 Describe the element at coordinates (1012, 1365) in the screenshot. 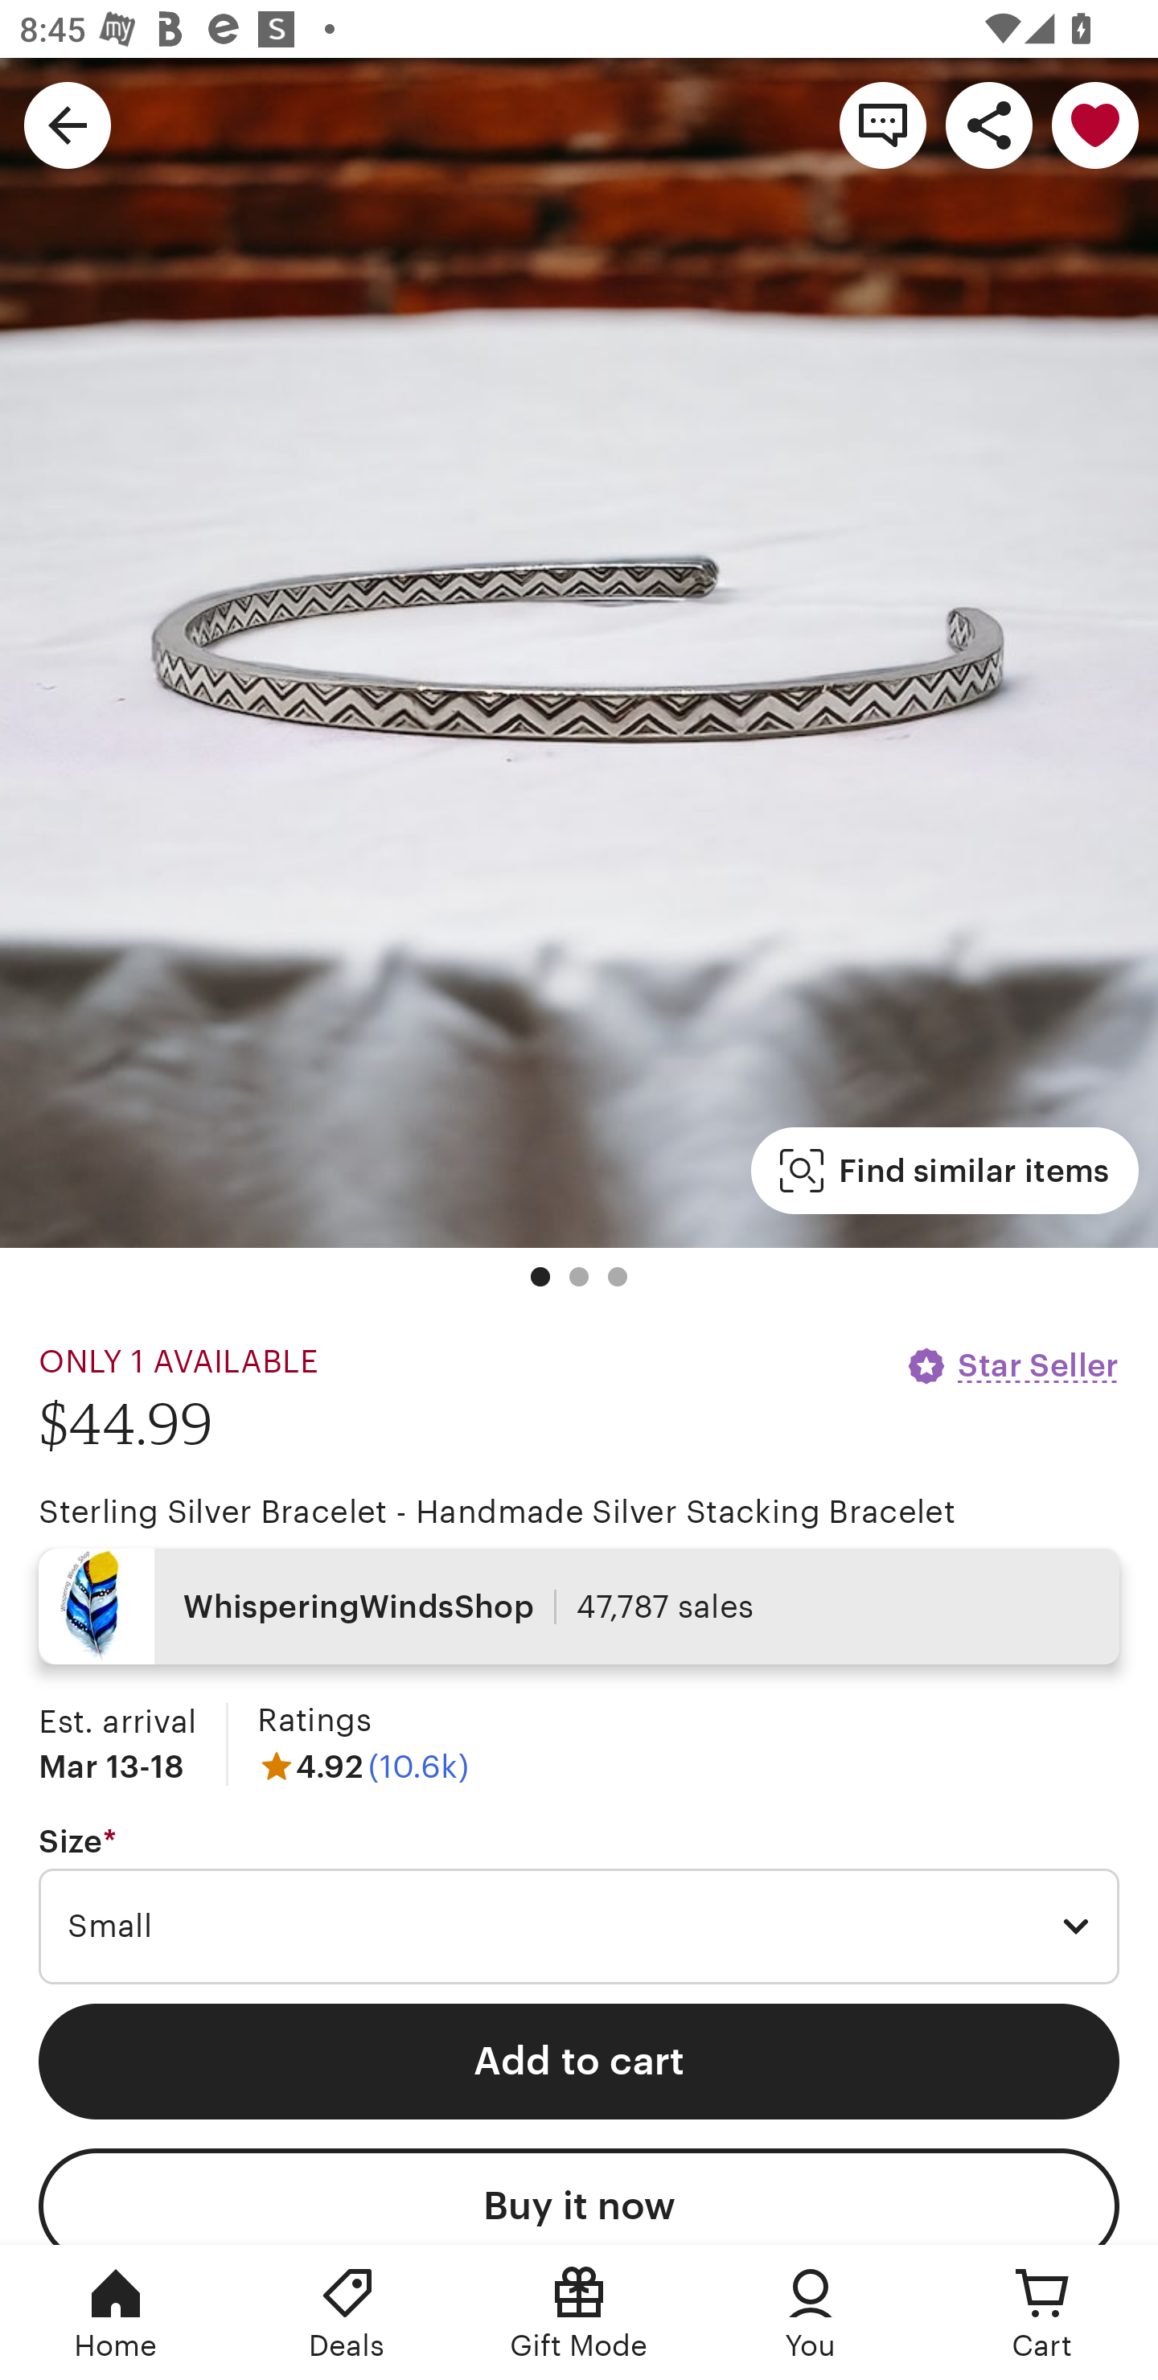

I see `Star Seller` at that location.